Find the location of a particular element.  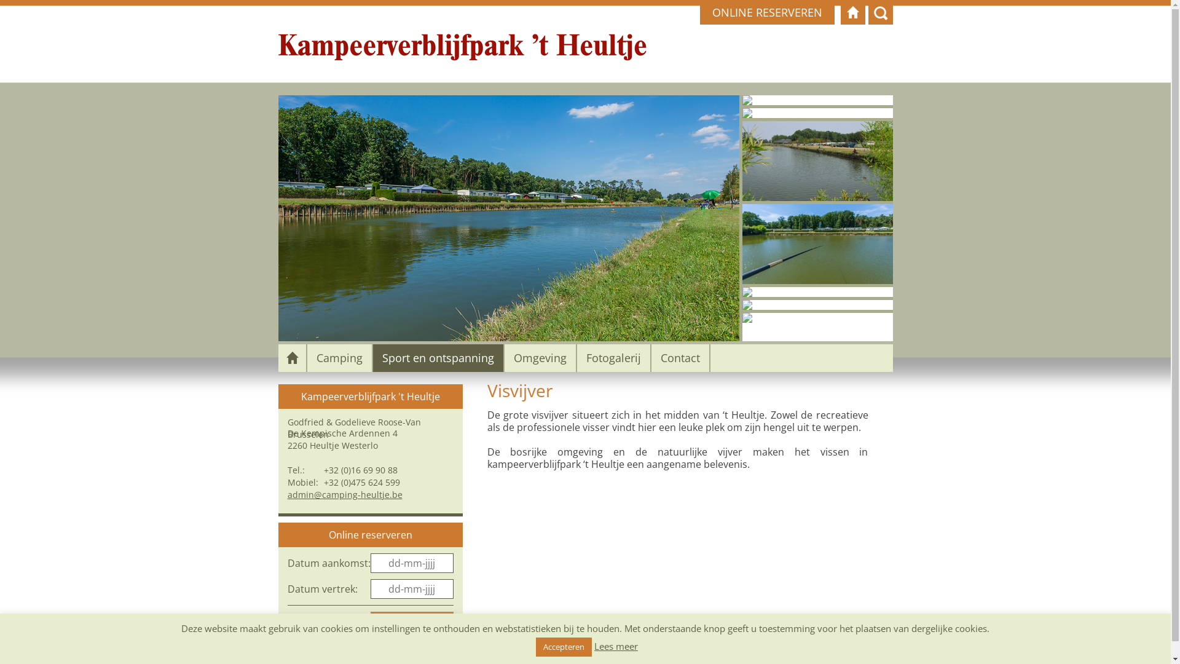

Zoeken is located at coordinates (880, 12).